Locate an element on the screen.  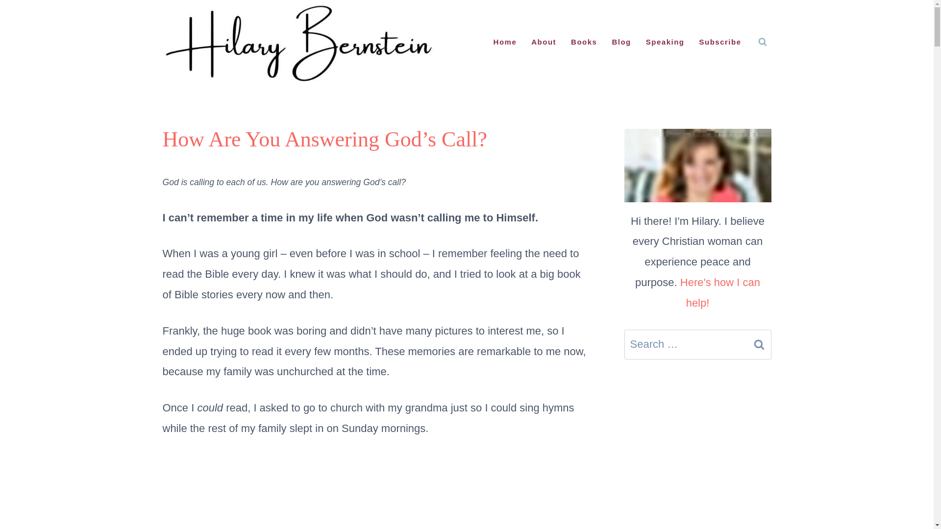
Blog is located at coordinates (620, 42).